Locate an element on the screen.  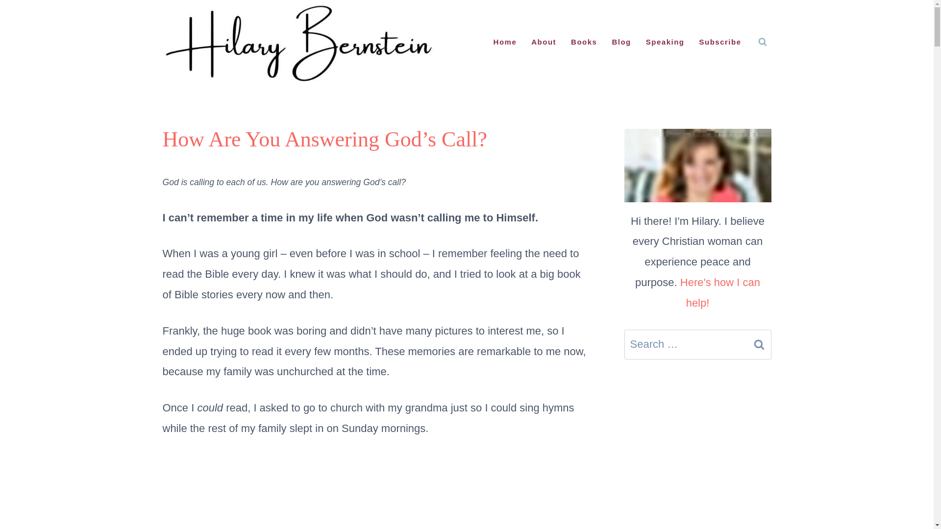
Blog is located at coordinates (620, 42).